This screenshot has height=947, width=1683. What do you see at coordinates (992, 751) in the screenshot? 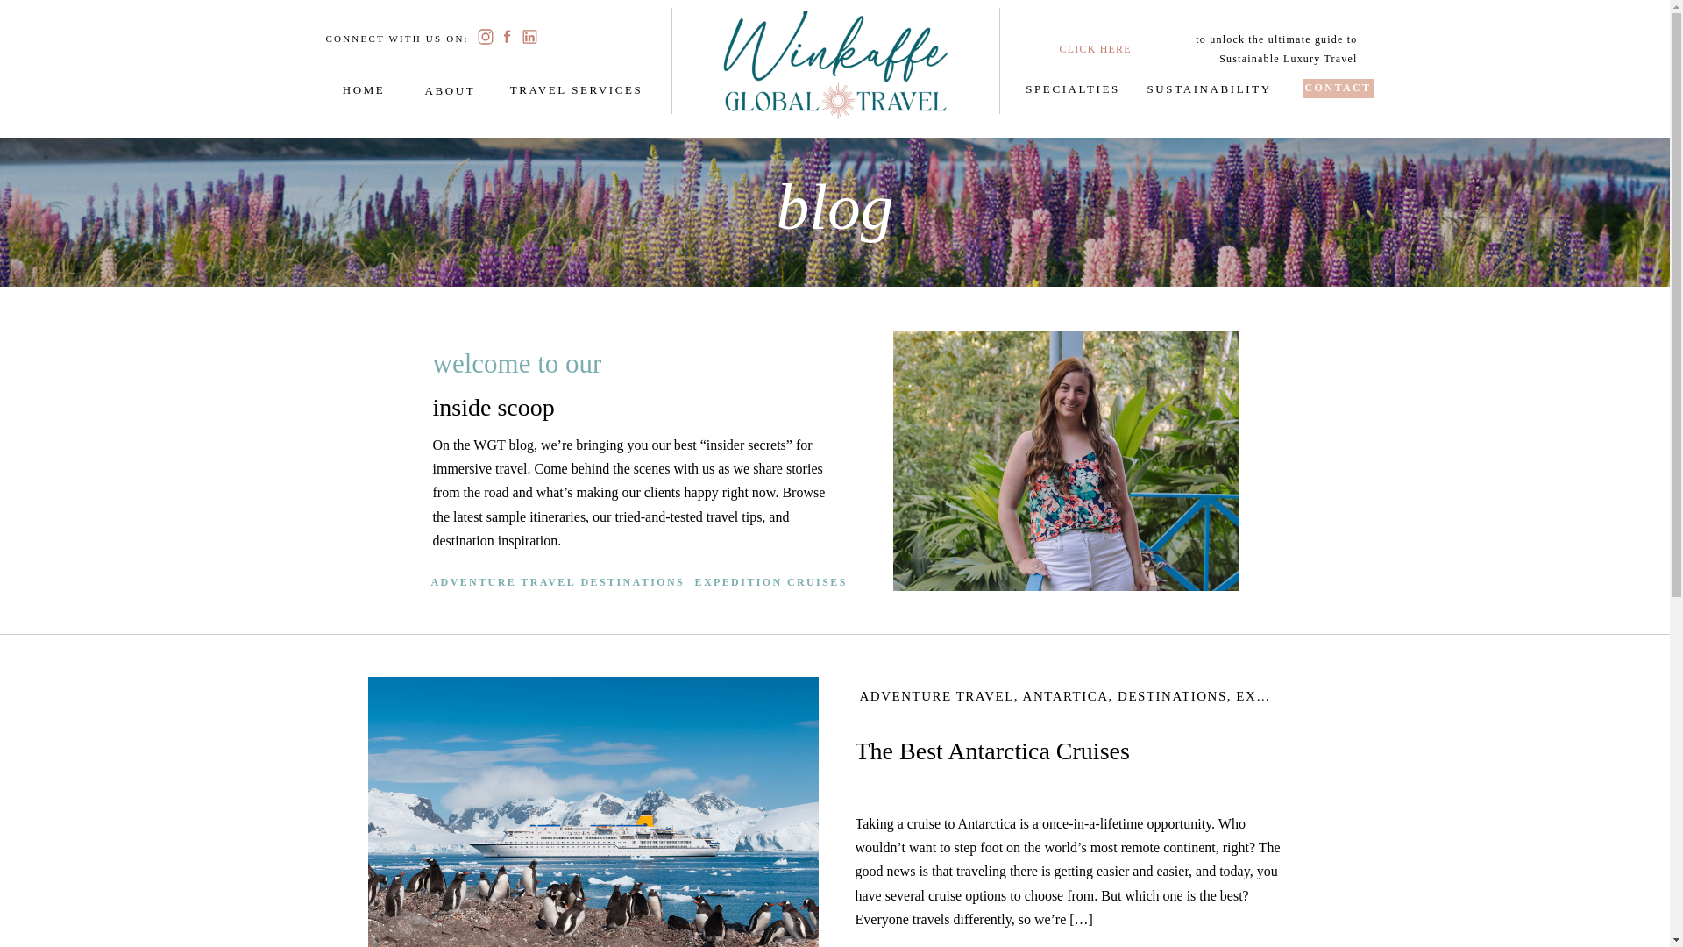
I see `The Best Antarctica Cruises` at bounding box center [992, 751].